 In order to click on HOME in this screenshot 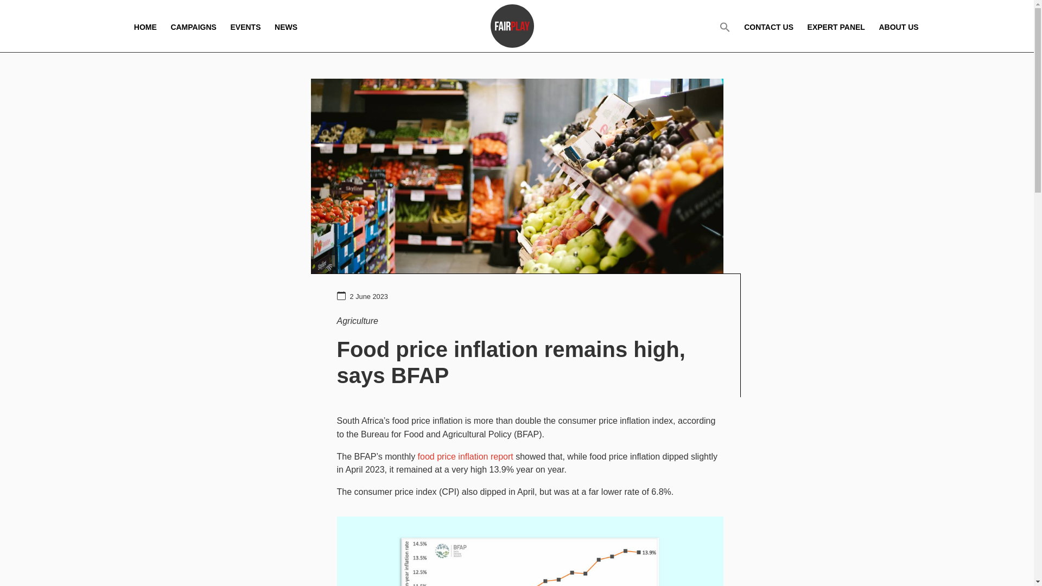, I will do `click(145, 26)`.